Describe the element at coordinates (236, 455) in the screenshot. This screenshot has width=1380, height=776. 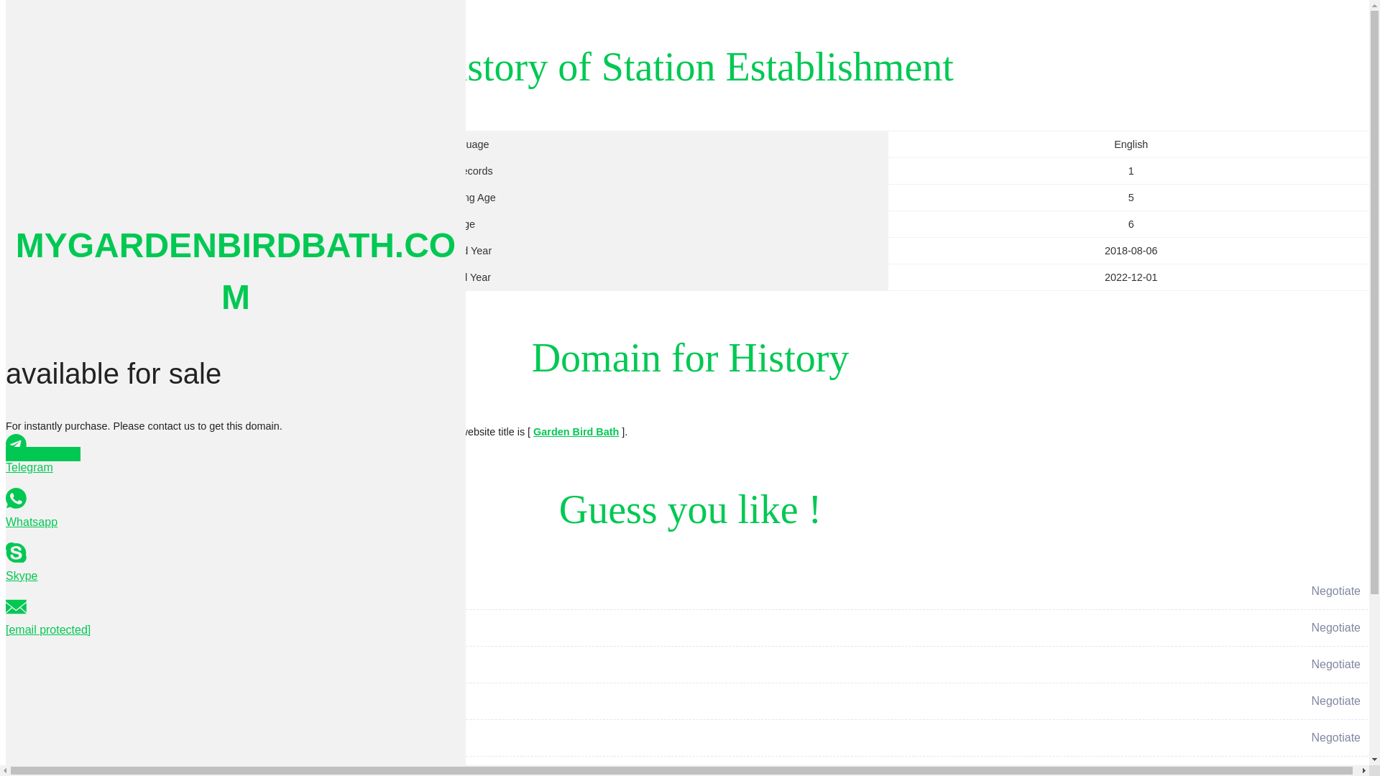
I see `Telegram` at that location.